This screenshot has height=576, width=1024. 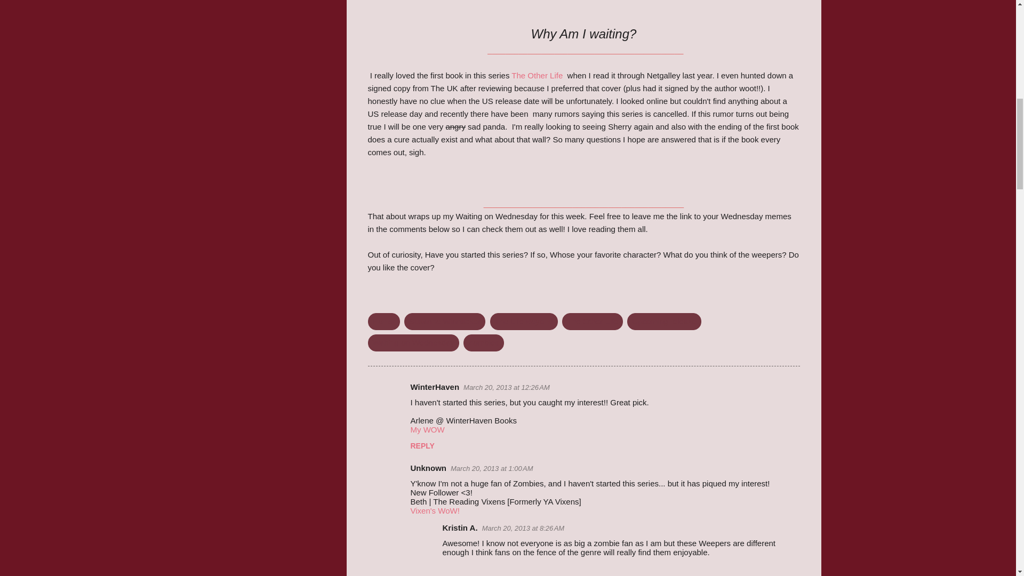 What do you see at coordinates (445, 321) in the screenshot?
I see `Susanne Winnacker` at bounding box center [445, 321].